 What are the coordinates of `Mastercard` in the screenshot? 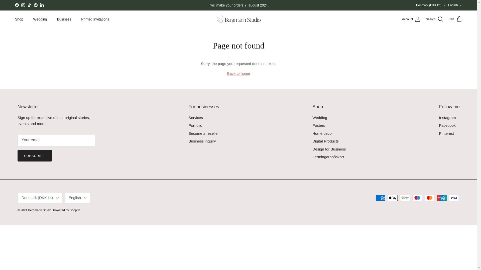 It's located at (429, 197).